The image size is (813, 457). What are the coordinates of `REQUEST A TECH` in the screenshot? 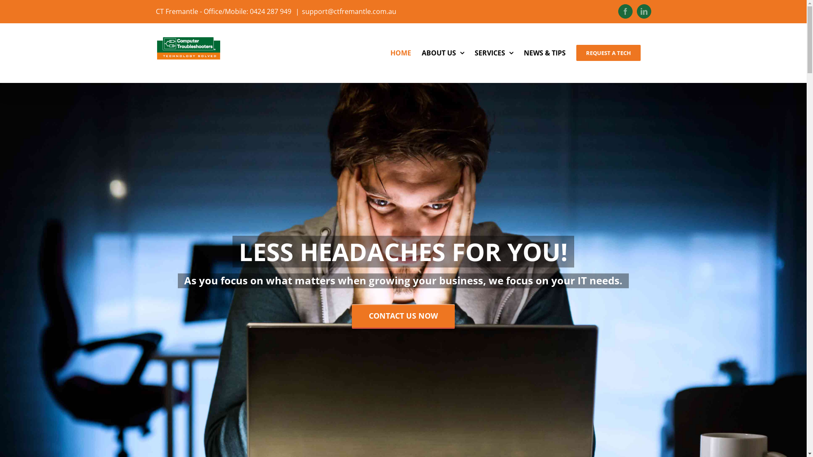 It's located at (608, 53).